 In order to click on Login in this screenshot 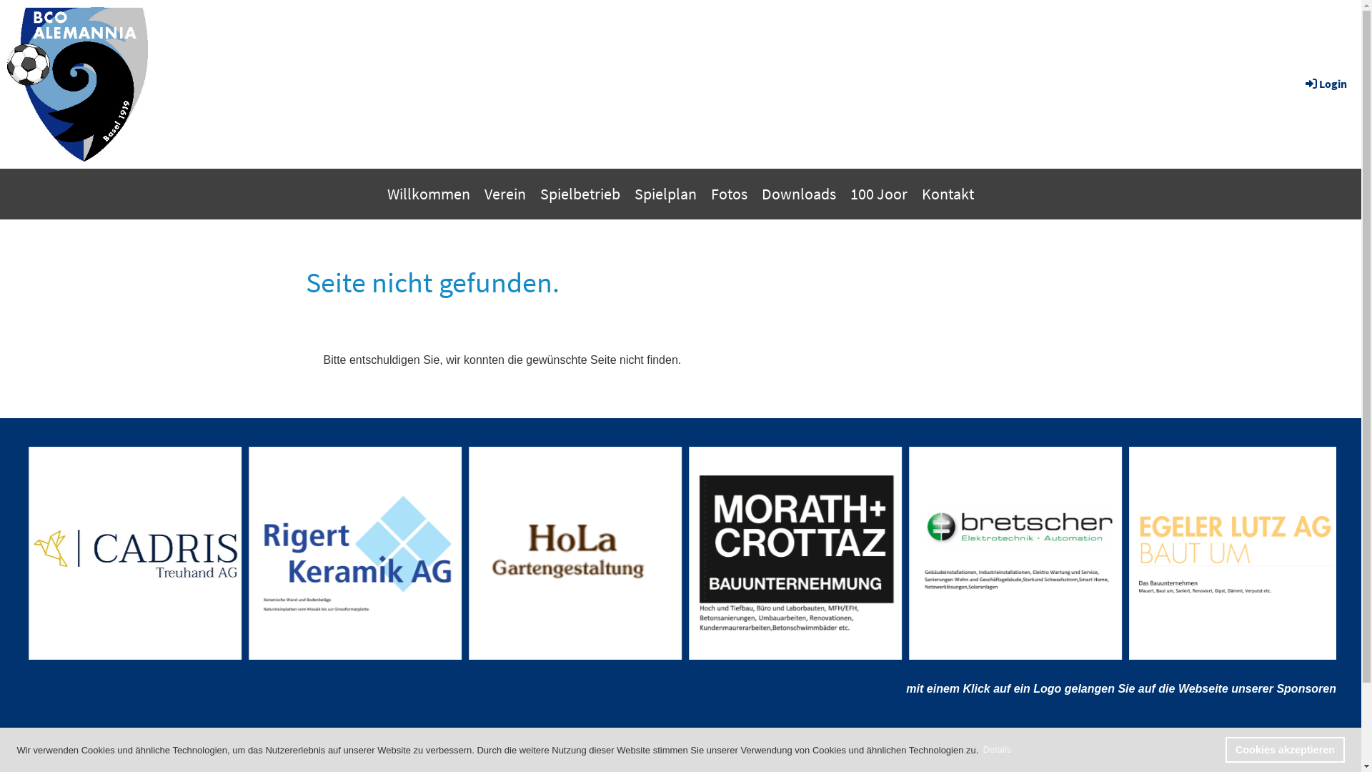, I will do `click(1325, 84)`.